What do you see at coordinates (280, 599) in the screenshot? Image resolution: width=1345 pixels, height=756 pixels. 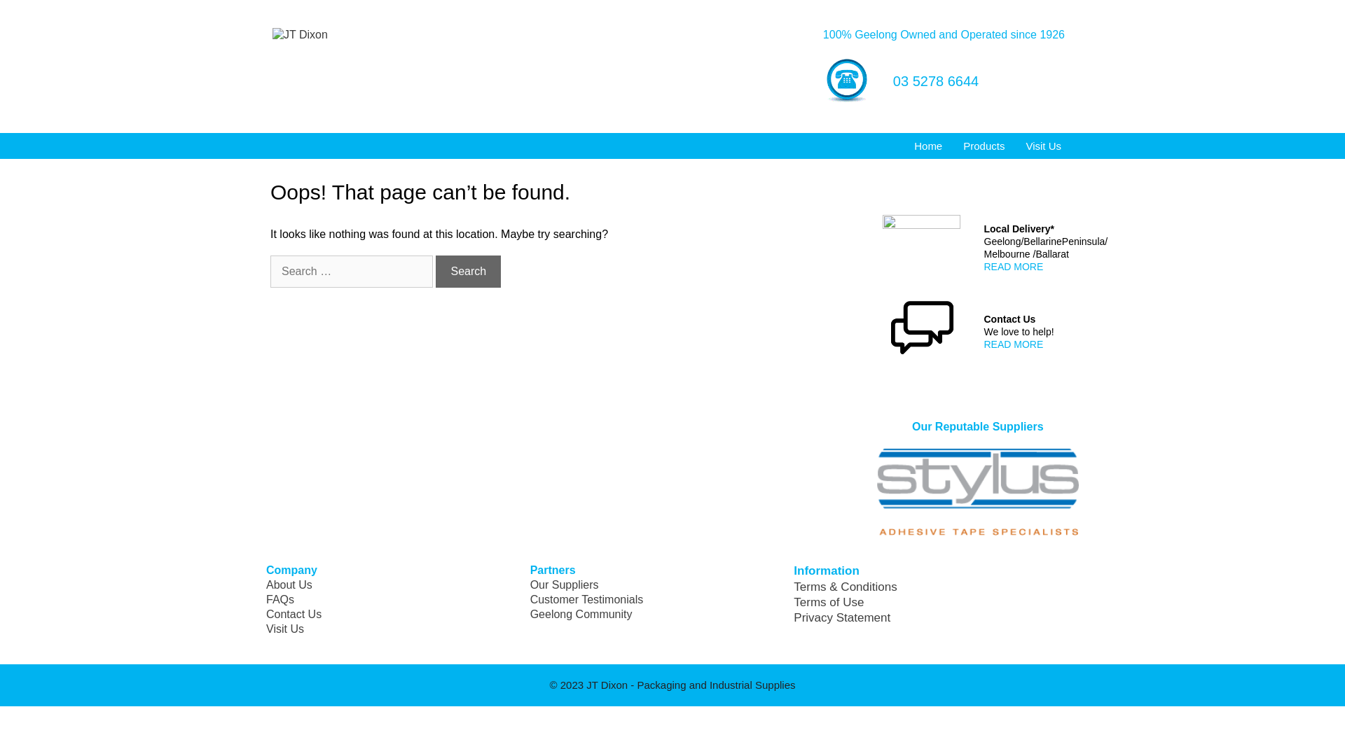 I see `FAQs` at bounding box center [280, 599].